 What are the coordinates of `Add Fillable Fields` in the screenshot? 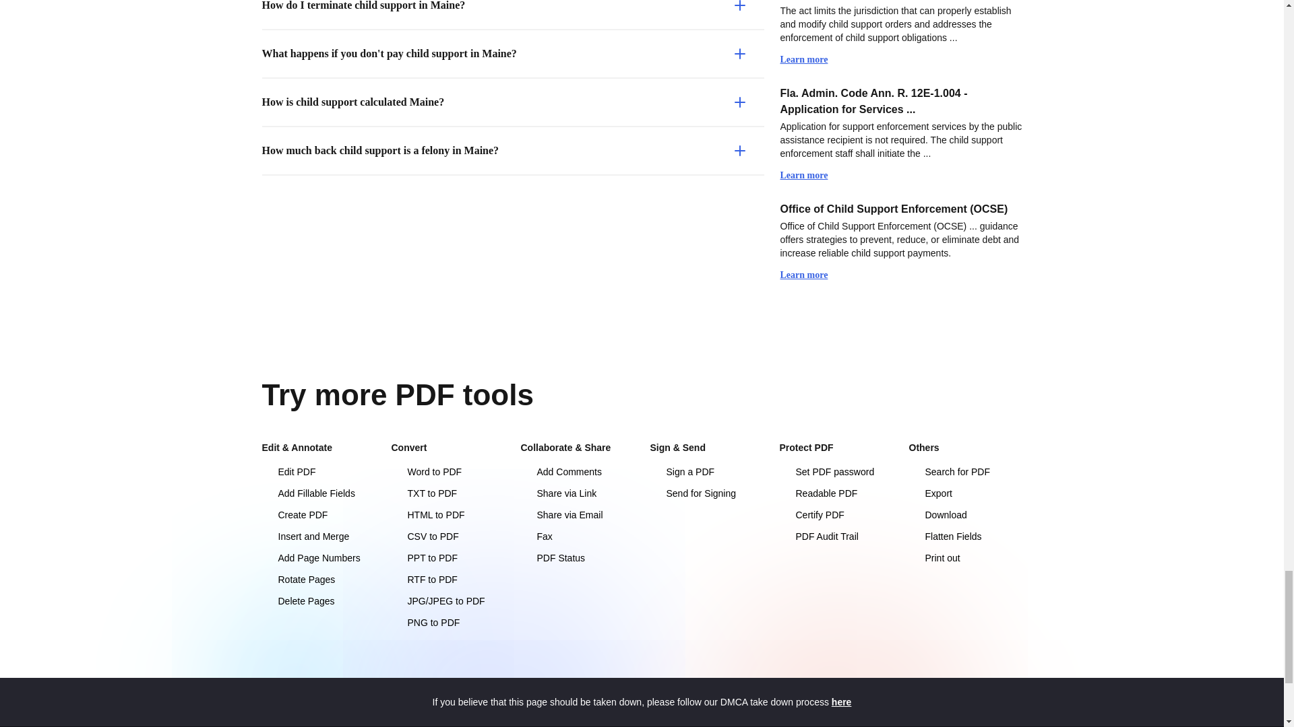 It's located at (318, 493).